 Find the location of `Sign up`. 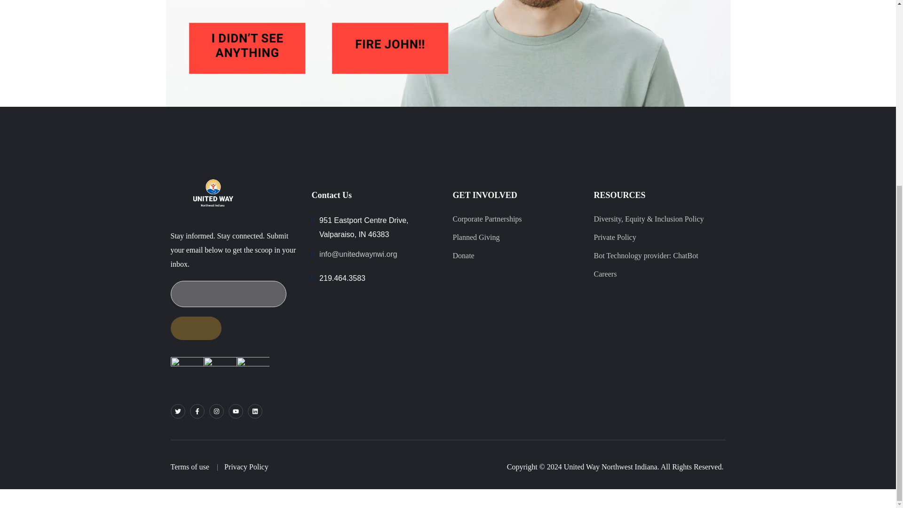

Sign up is located at coordinates (196, 328).